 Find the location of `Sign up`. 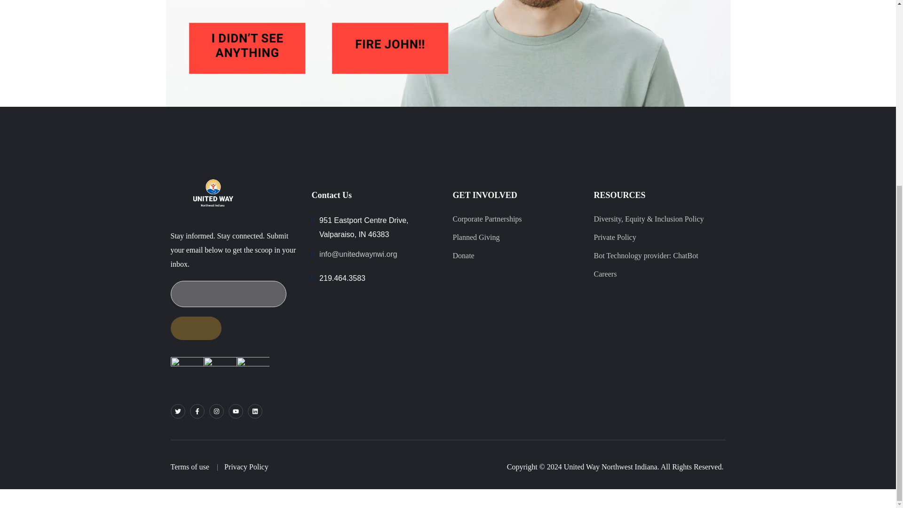

Sign up is located at coordinates (196, 328).